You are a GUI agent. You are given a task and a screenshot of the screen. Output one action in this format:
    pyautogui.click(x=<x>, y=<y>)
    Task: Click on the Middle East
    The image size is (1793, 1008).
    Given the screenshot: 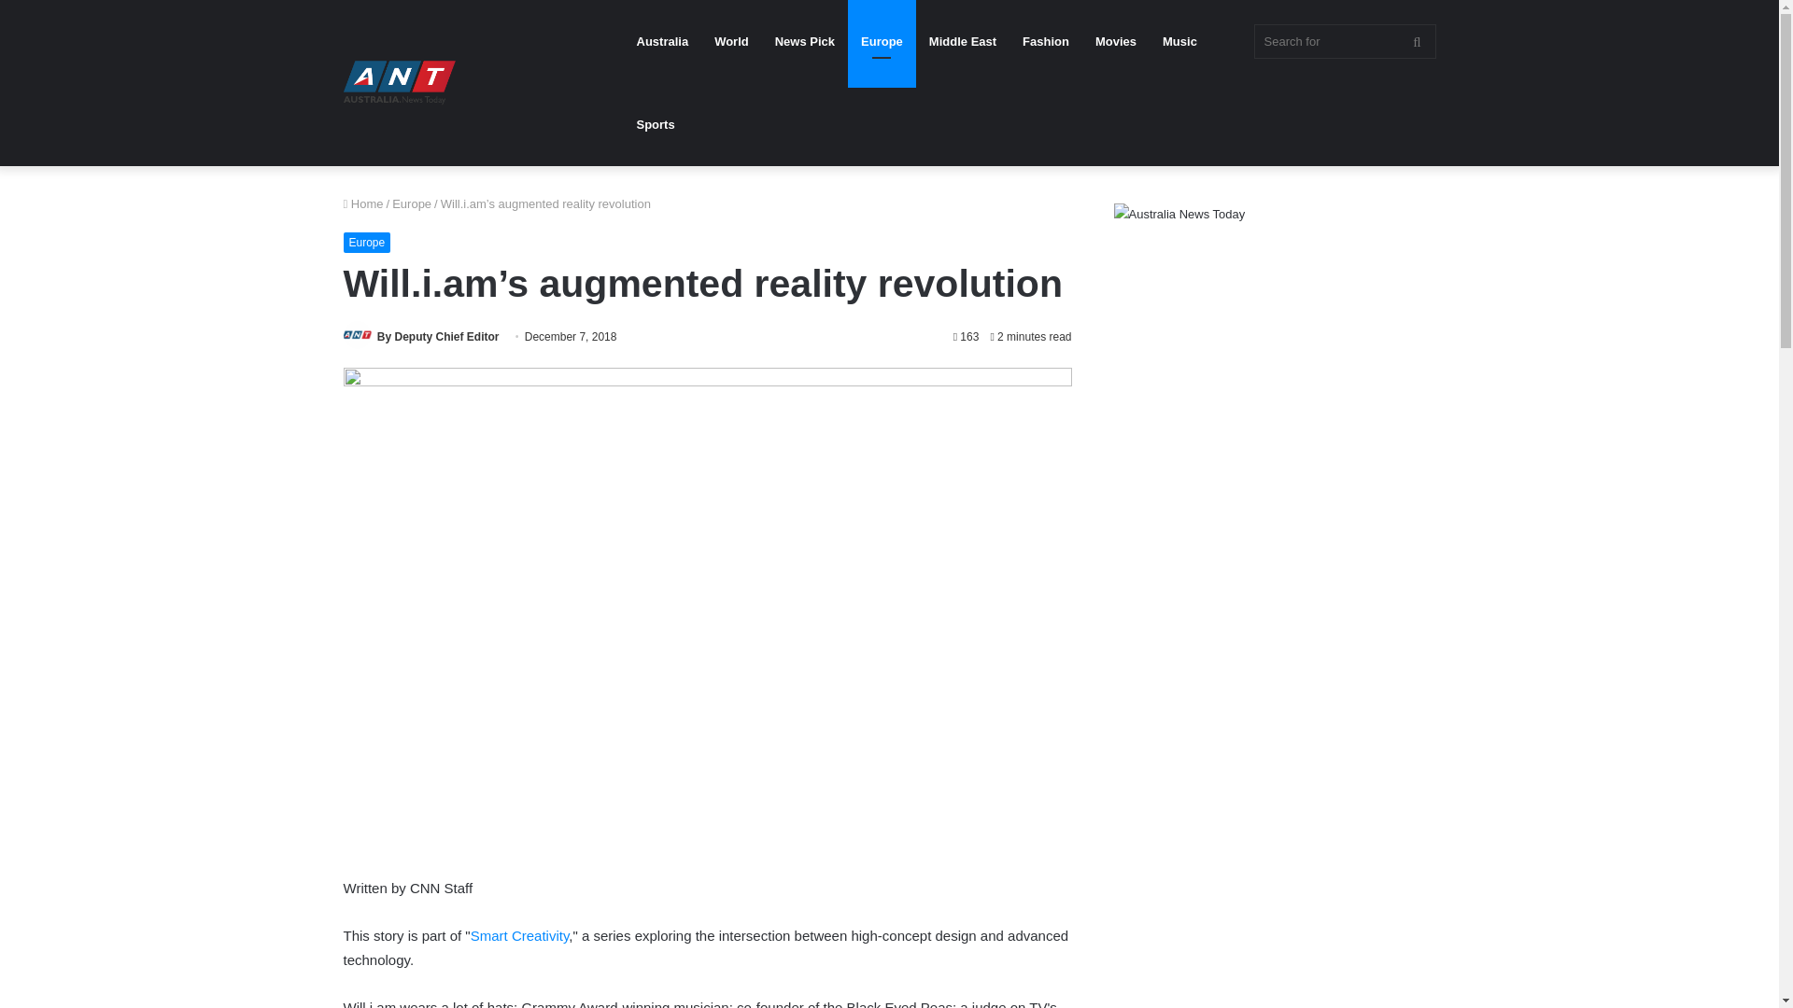 What is the action you would take?
    pyautogui.click(x=962, y=41)
    